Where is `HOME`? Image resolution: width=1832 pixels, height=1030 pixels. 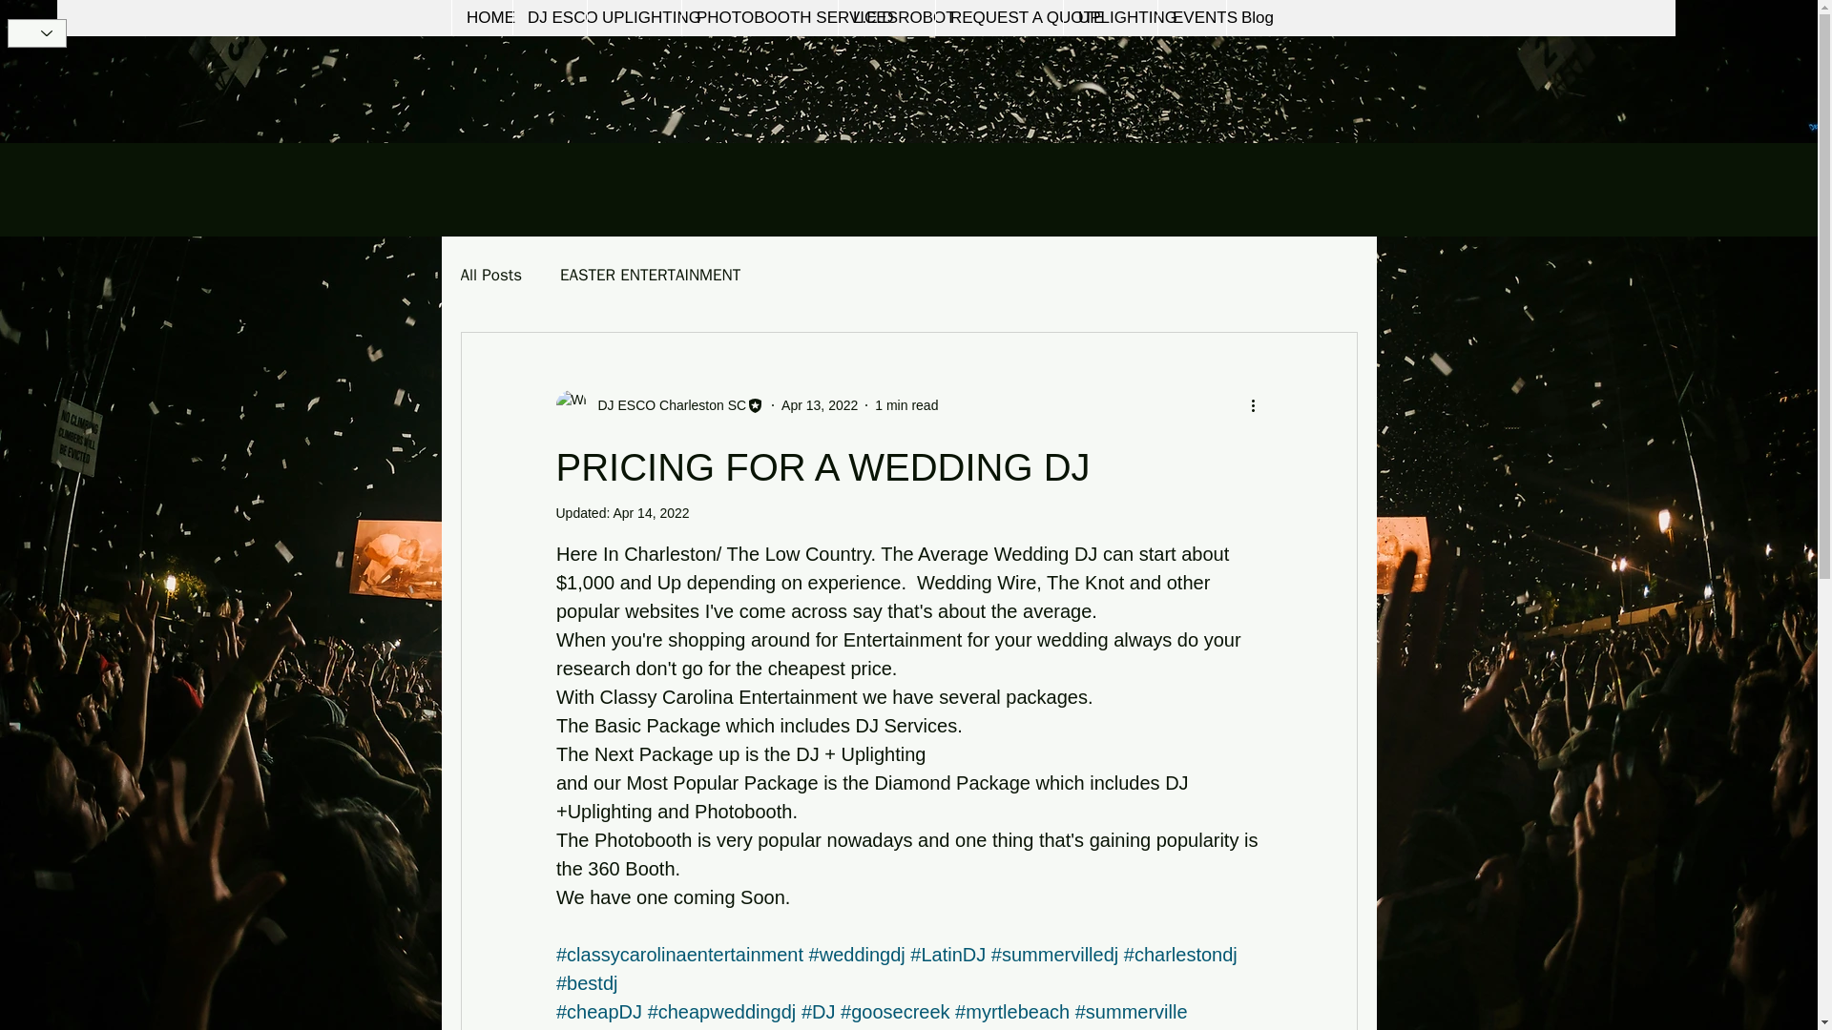 HOME is located at coordinates (481, 17).